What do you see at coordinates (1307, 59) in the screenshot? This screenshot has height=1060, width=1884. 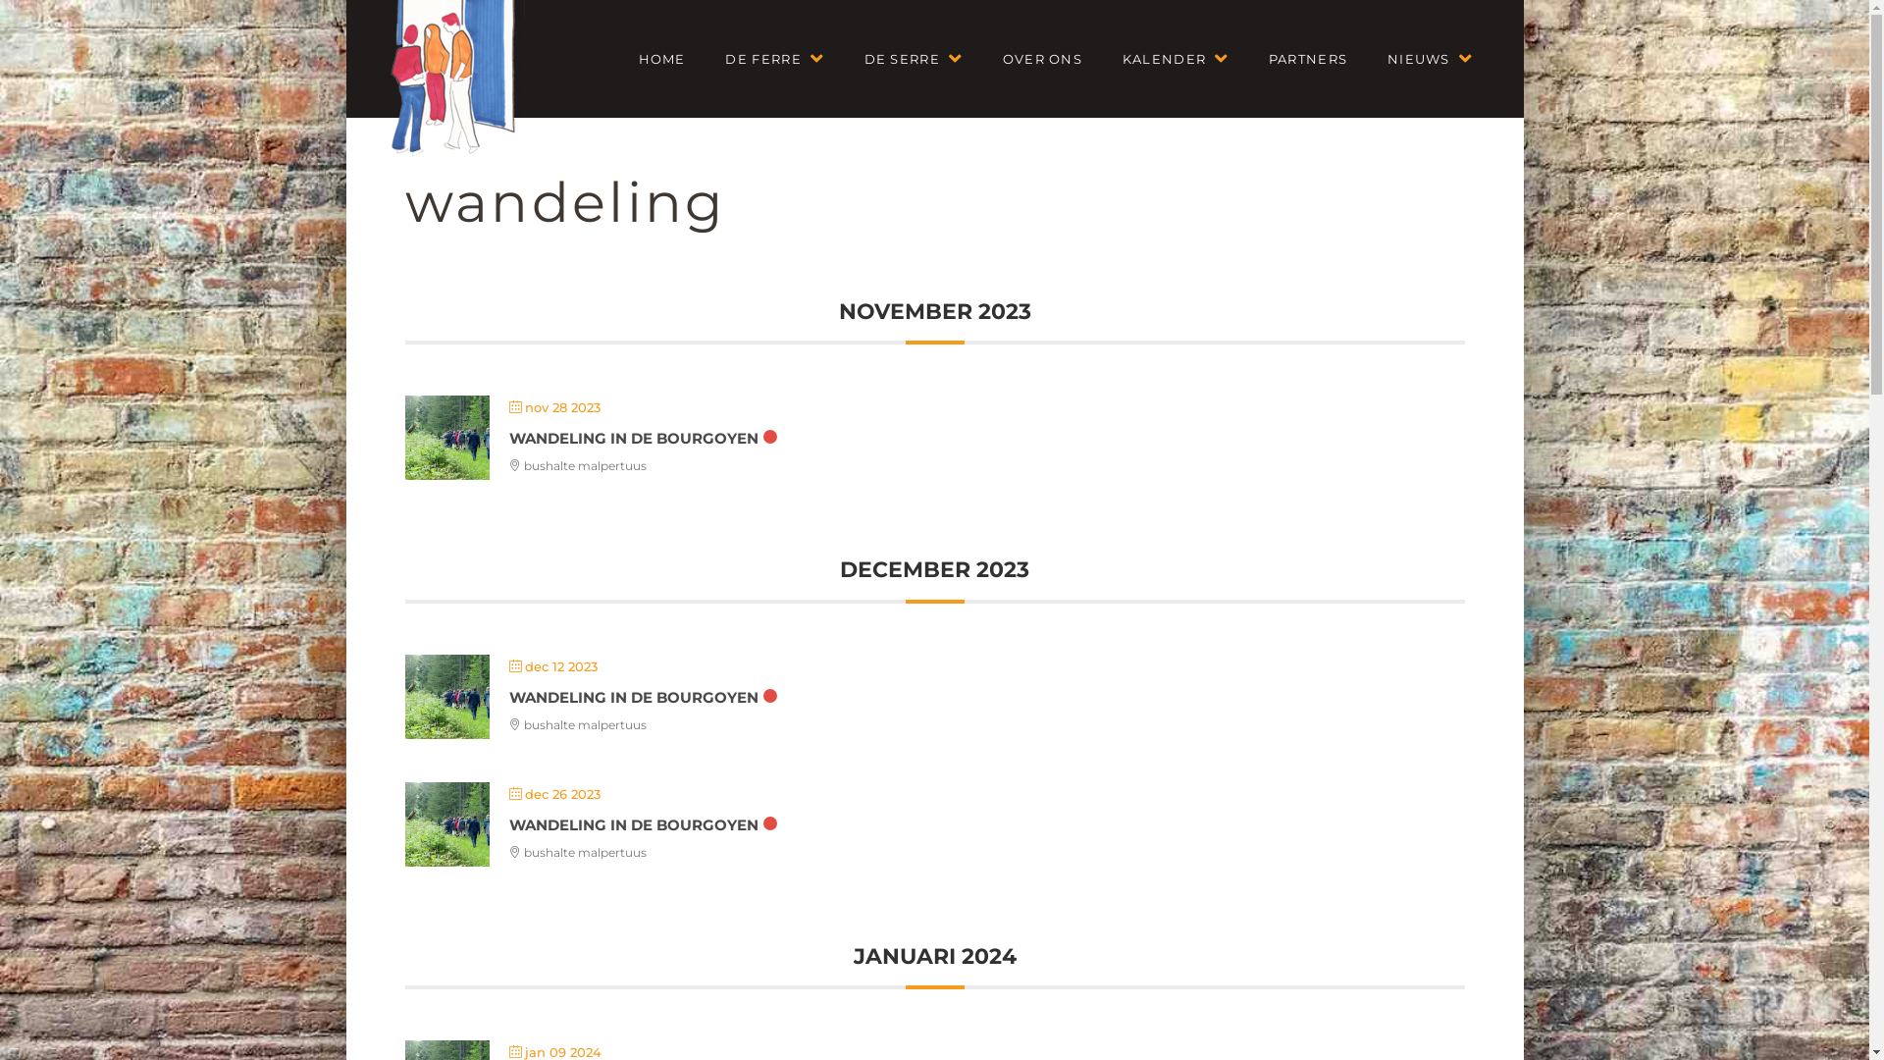 I see `PARTNERS` at bounding box center [1307, 59].